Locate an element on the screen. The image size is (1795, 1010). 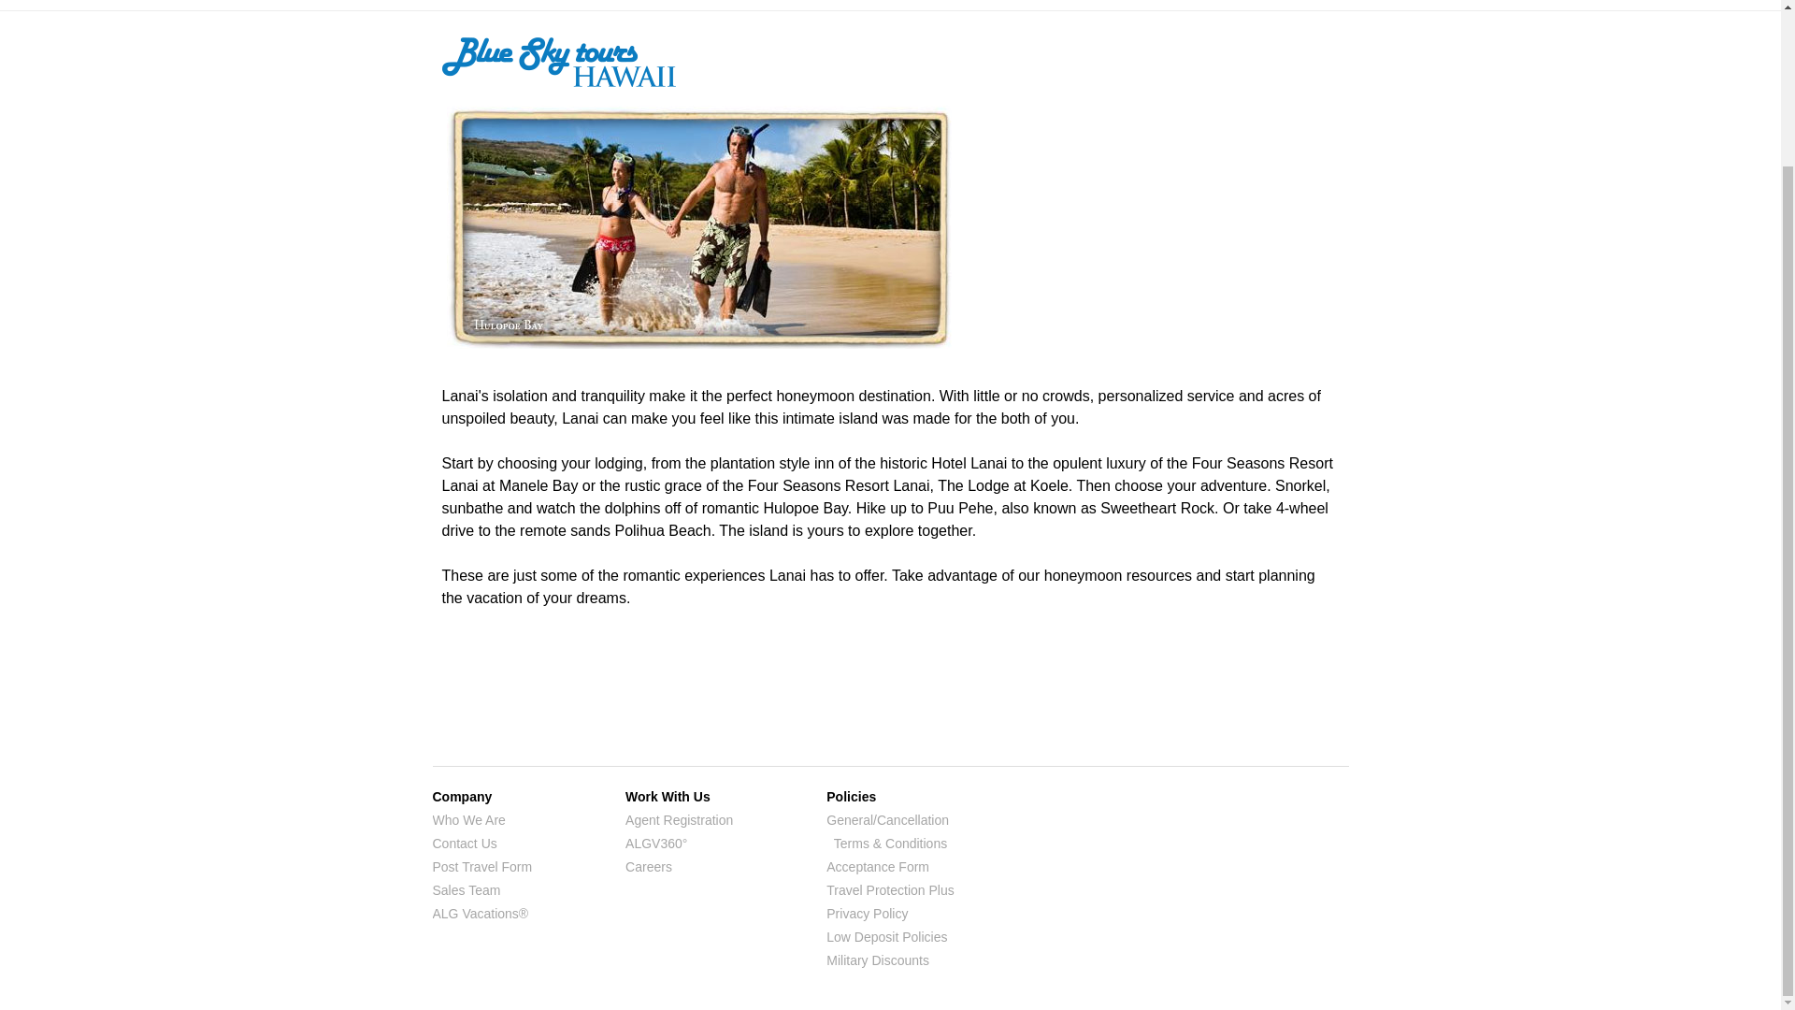
Sales Team is located at coordinates (466, 890).